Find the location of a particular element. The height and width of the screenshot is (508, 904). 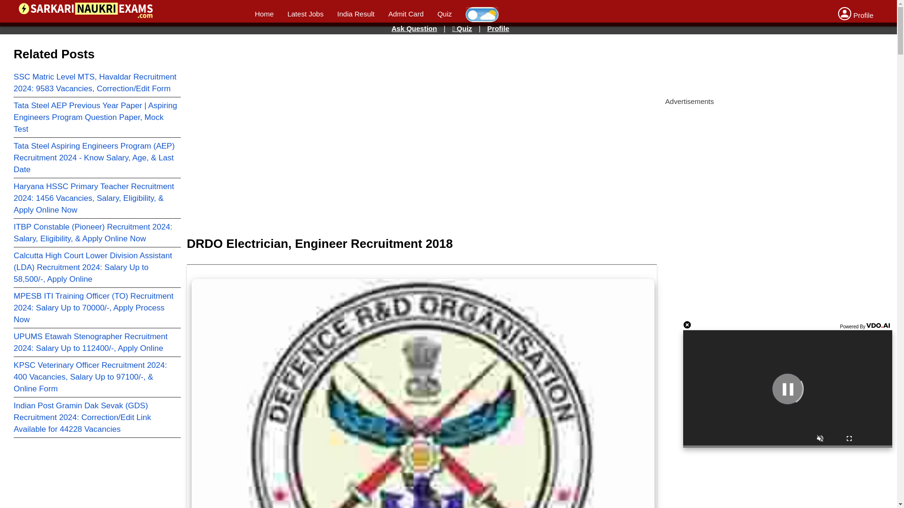

Unmute is located at coordinates (820, 439).